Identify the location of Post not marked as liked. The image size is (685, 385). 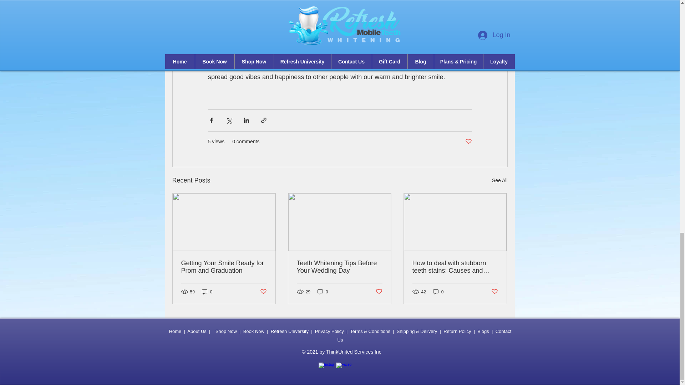
(263, 292).